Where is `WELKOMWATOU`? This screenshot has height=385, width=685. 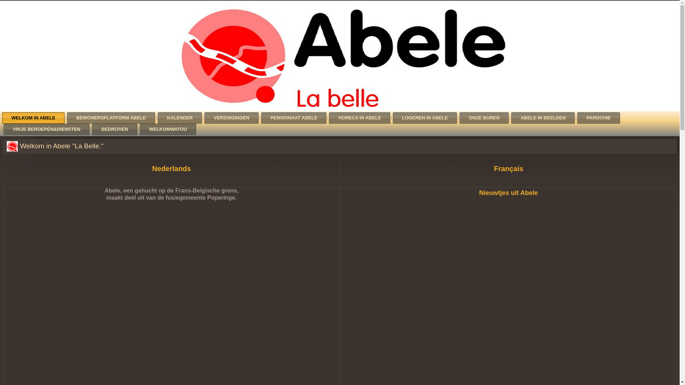
WELKOMWATOU is located at coordinates (168, 129).